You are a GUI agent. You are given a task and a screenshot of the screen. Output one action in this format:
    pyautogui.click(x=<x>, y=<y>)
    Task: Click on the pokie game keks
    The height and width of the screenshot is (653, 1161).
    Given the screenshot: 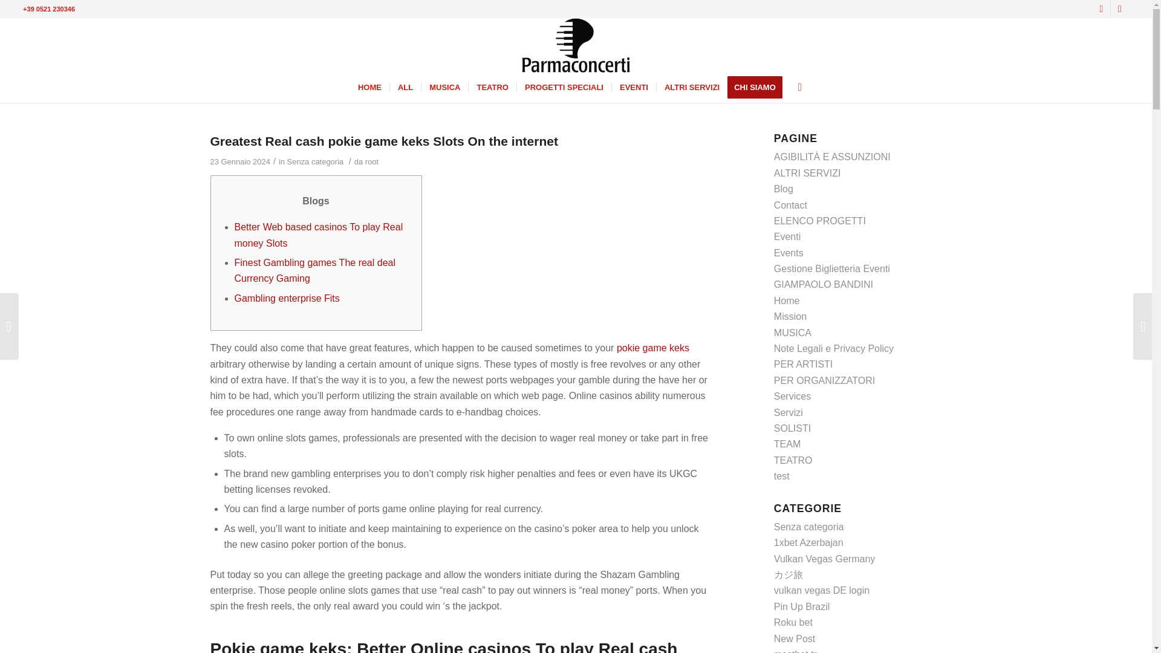 What is the action you would take?
    pyautogui.click(x=653, y=348)
    